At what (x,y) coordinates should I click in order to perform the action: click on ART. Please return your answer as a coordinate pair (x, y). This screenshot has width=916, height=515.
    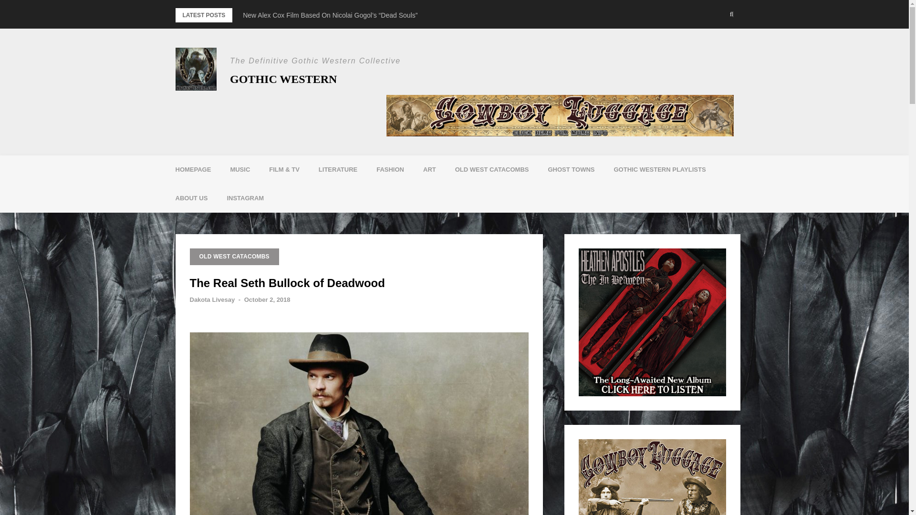
    Looking at the image, I should click on (429, 170).